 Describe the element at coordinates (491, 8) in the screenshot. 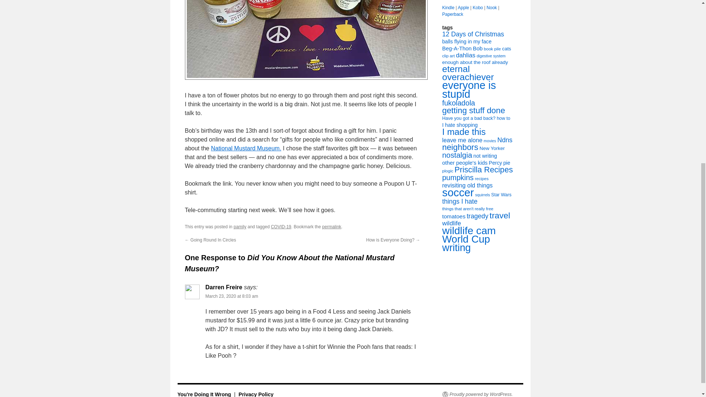

I see `Nook` at that location.